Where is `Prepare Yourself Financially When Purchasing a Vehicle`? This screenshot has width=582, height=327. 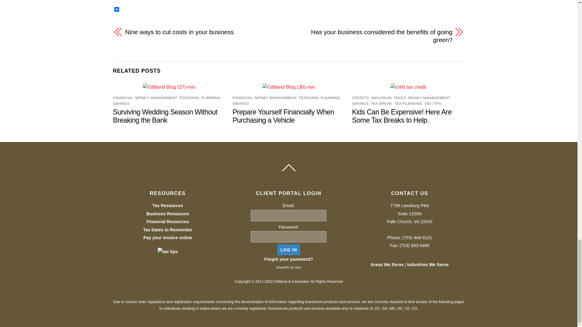
Prepare Yourself Financially When Purchasing a Vehicle is located at coordinates (283, 116).